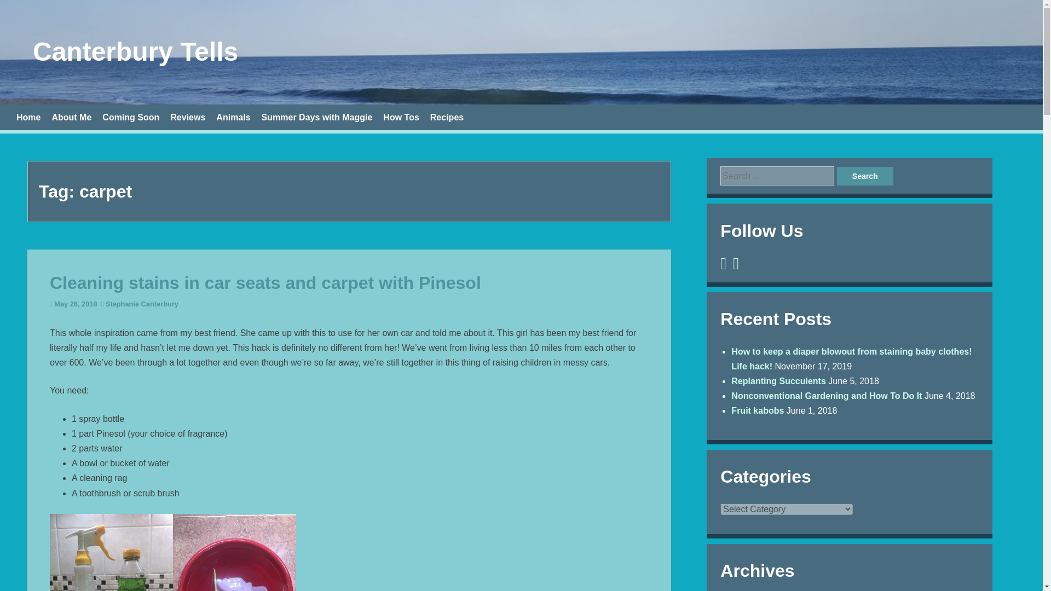 The image size is (1051, 591). Describe the element at coordinates (827, 396) in the screenshot. I see `Nonconventional Gardening and How To Do It` at that location.